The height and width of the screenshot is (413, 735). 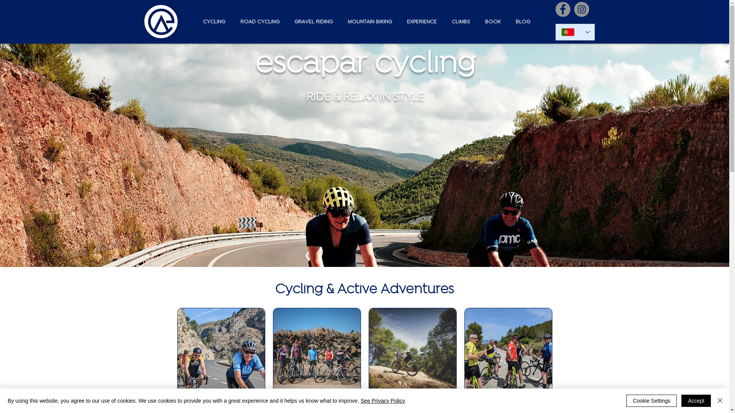 What do you see at coordinates (368, 22) in the screenshot?
I see `MOUNTAIN BIKING` at bounding box center [368, 22].